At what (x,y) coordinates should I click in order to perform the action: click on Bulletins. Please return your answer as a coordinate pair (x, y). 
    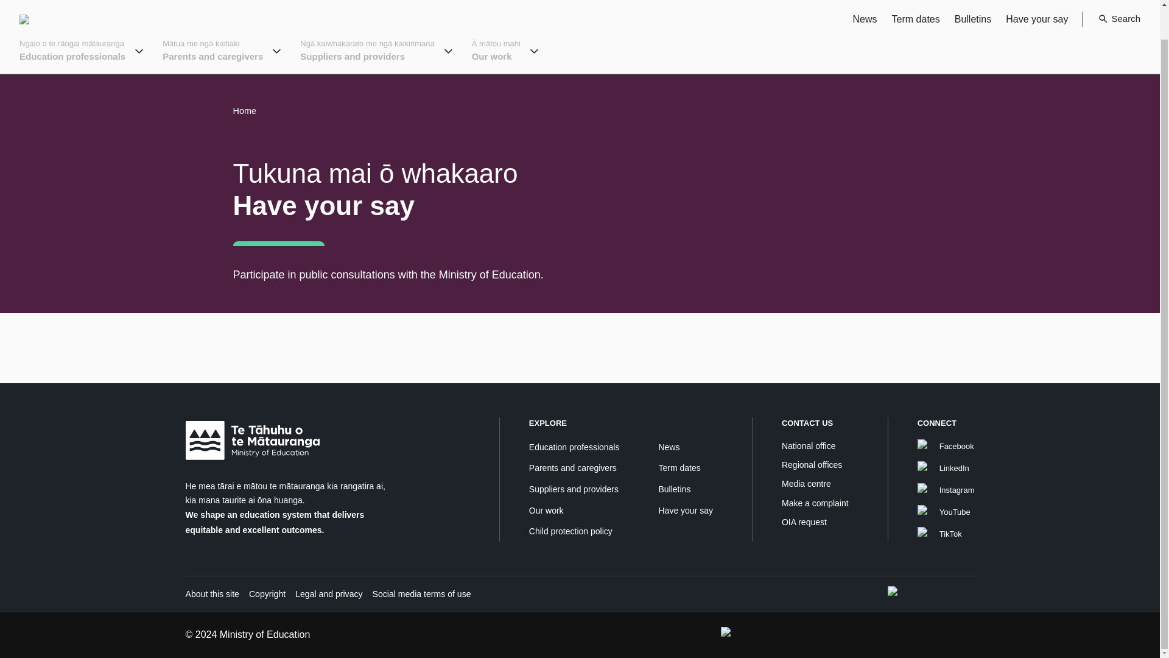
    Looking at the image, I should click on (973, 18).